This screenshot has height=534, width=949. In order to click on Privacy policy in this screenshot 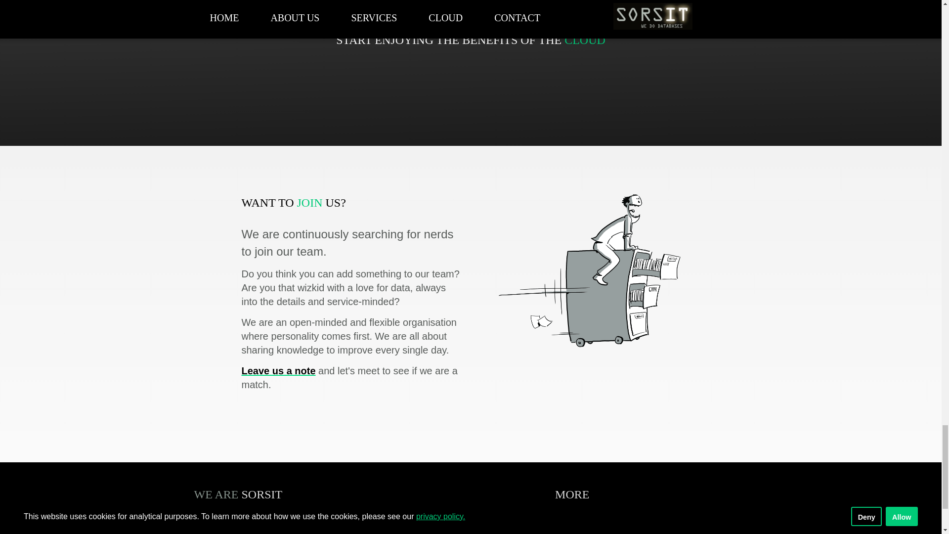, I will do `click(585, 524)`.